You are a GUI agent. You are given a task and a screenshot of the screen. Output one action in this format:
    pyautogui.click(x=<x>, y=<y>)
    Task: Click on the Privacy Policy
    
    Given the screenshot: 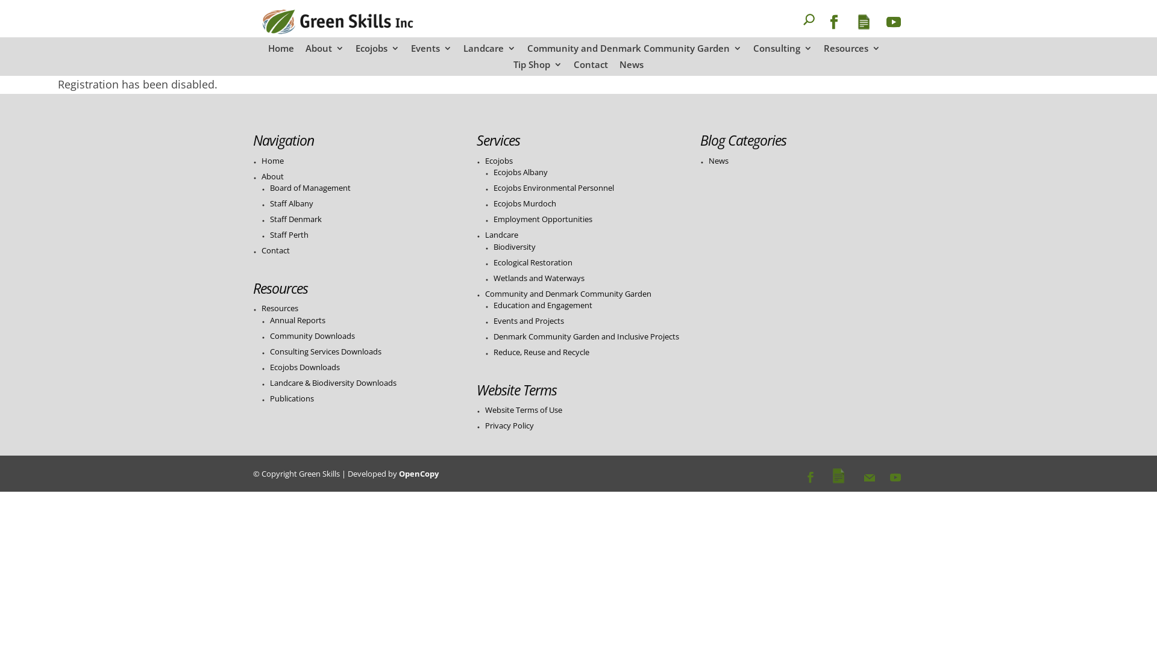 What is the action you would take?
    pyautogui.click(x=510, y=426)
    